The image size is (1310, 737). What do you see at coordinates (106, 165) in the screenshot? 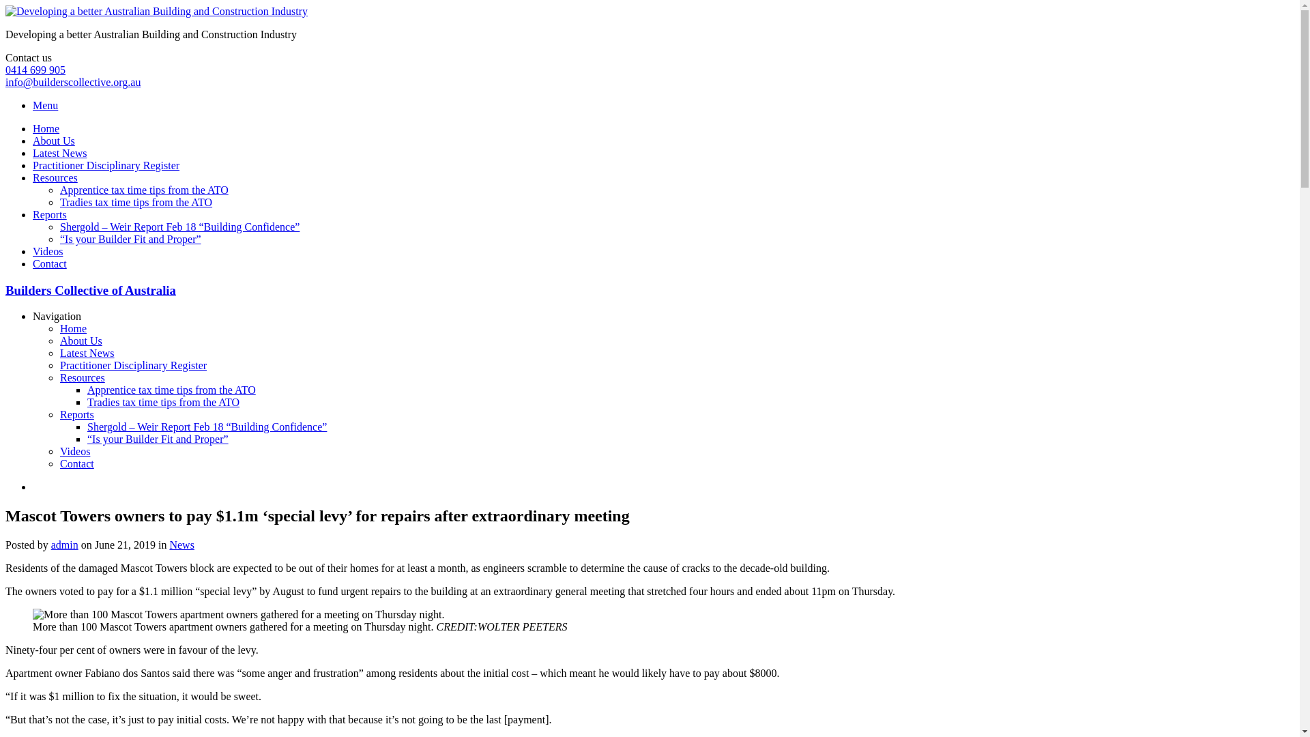
I see `Practitioner Disciplinary Register` at bounding box center [106, 165].